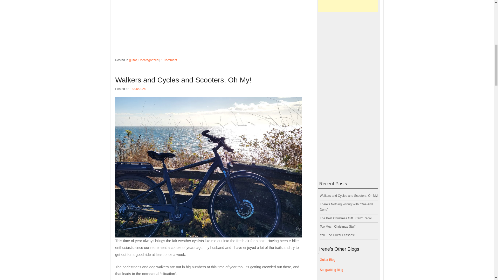 The image size is (498, 280). I want to click on Advertisement, so click(209, 25).